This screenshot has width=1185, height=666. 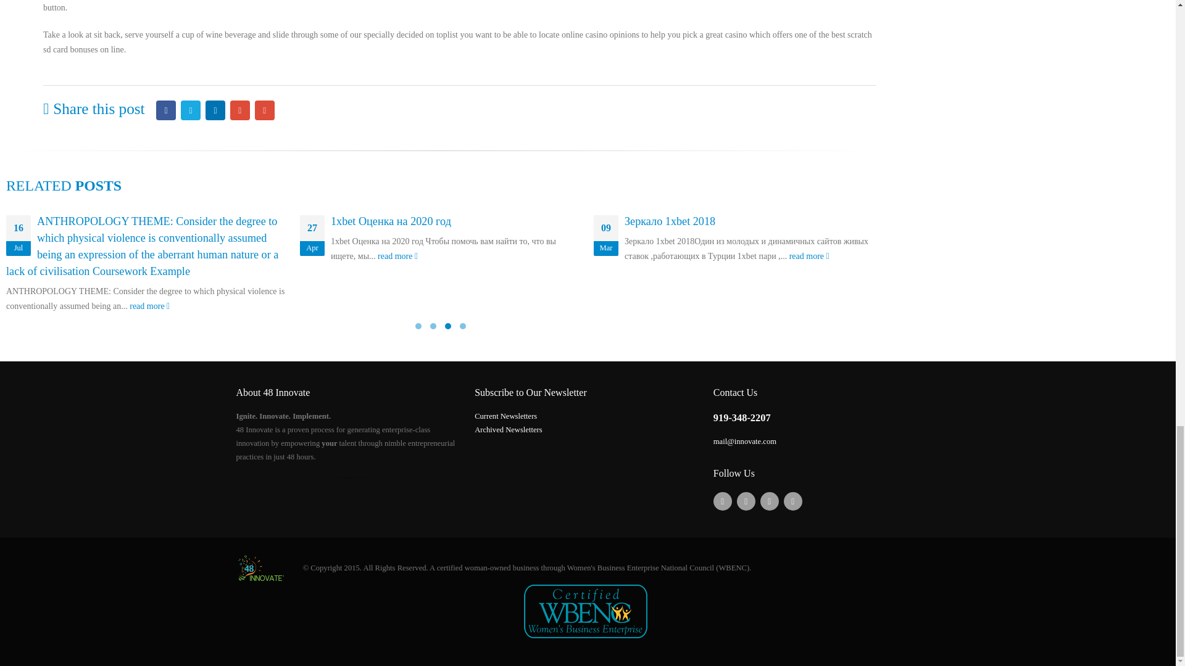 What do you see at coordinates (149, 306) in the screenshot?
I see `read more` at bounding box center [149, 306].